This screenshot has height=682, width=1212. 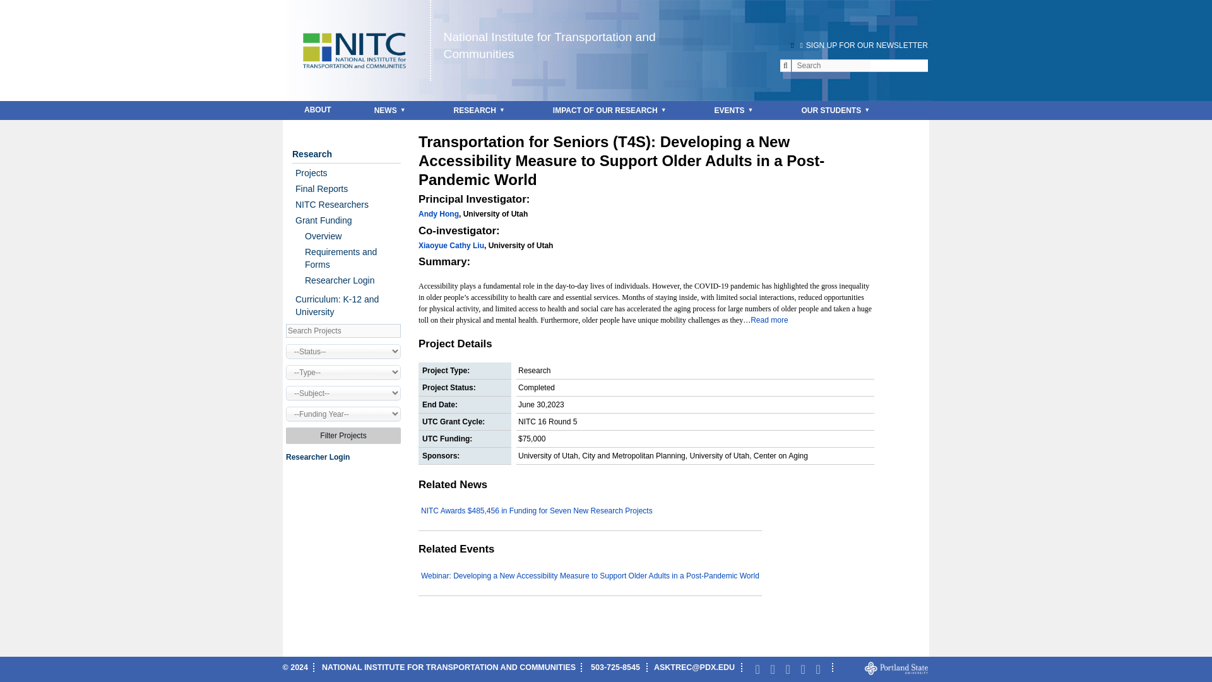 What do you see at coordinates (317, 110) in the screenshot?
I see `ABOUT` at bounding box center [317, 110].